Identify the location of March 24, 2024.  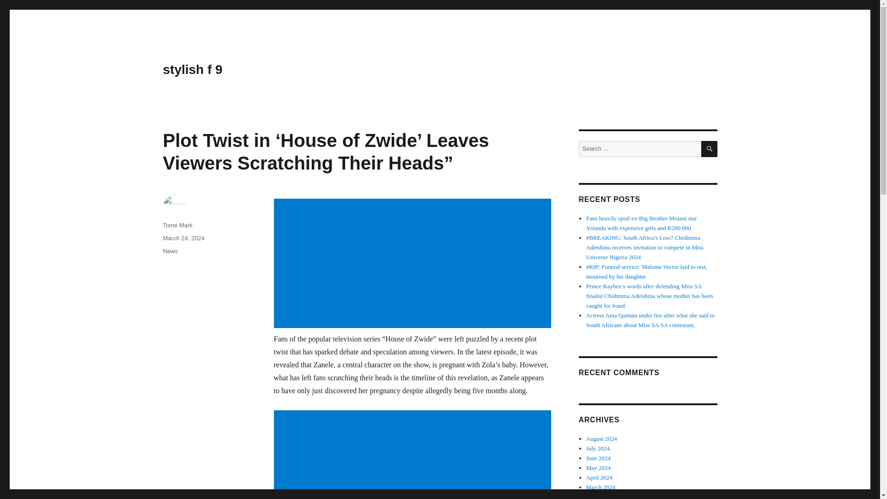
(183, 237).